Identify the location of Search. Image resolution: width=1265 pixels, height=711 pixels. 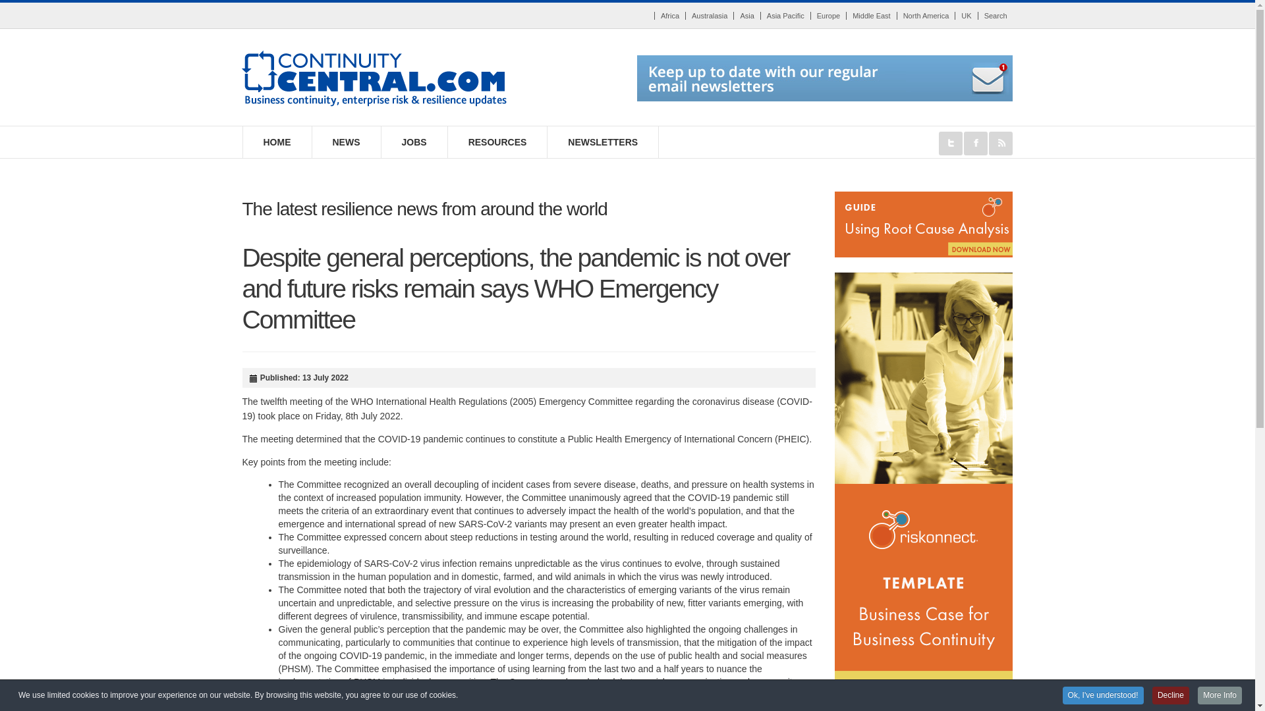
(995, 16).